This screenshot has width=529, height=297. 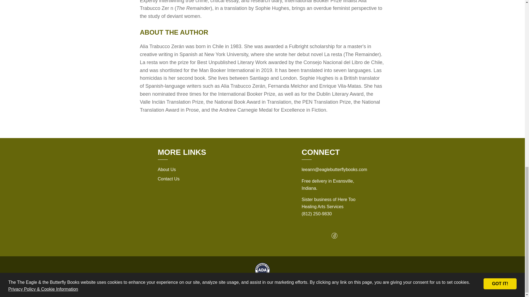 I want to click on Here Too Healing Arts Services, so click(x=328, y=203).